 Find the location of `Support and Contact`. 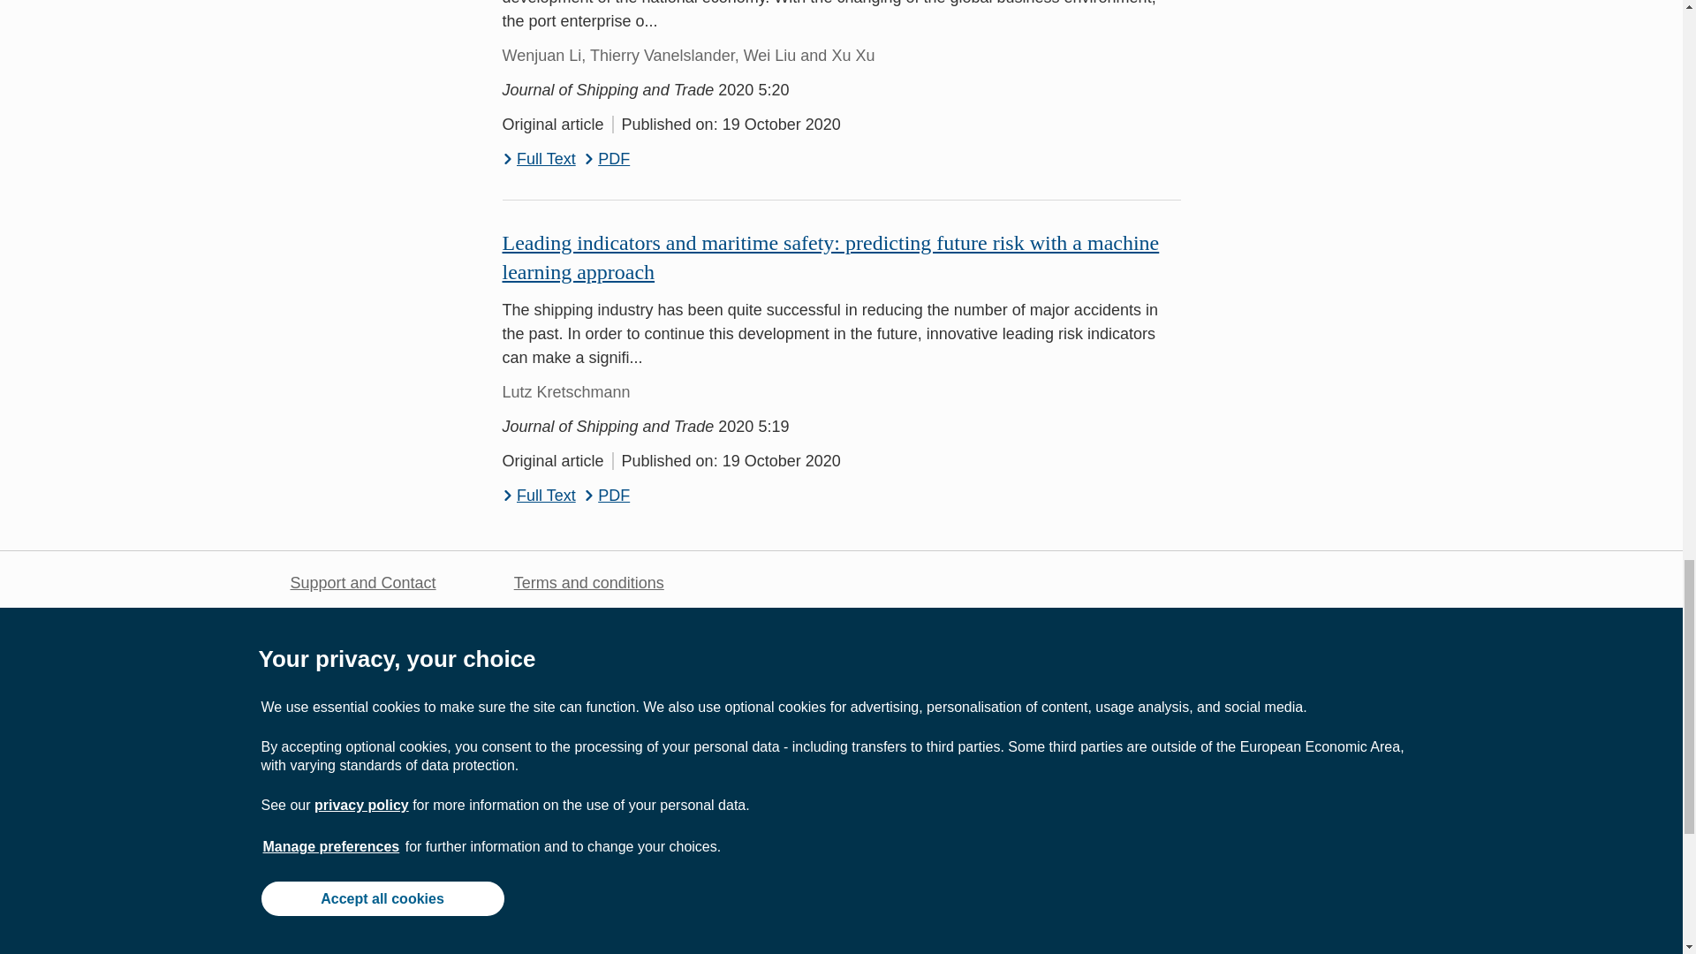

Support and Contact is located at coordinates (362, 583).